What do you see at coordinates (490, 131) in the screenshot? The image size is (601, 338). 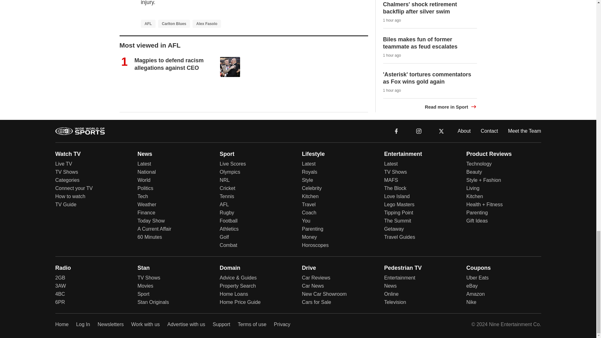 I see `Contact` at bounding box center [490, 131].